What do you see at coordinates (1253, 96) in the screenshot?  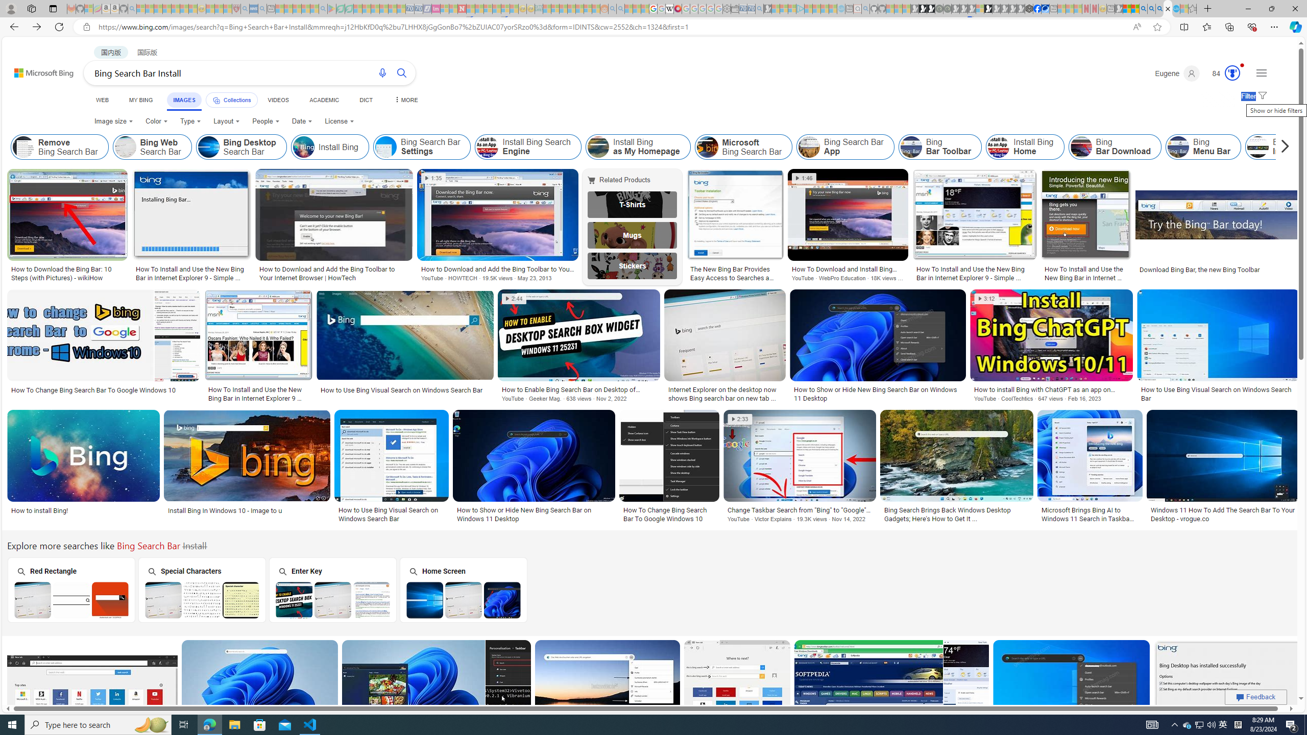 I see `Filter` at bounding box center [1253, 96].